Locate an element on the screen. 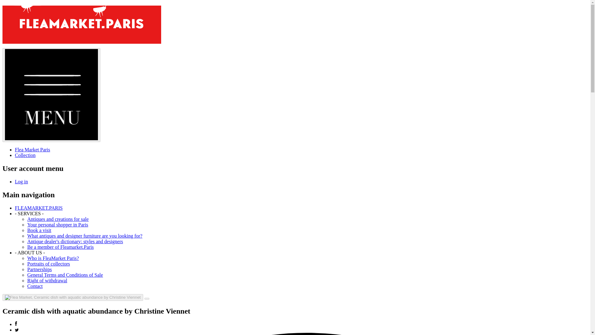 This screenshot has height=335, width=595. Log in is located at coordinates (21, 181).